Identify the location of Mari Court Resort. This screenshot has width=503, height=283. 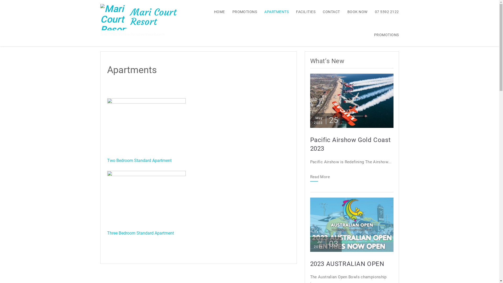
(154, 17).